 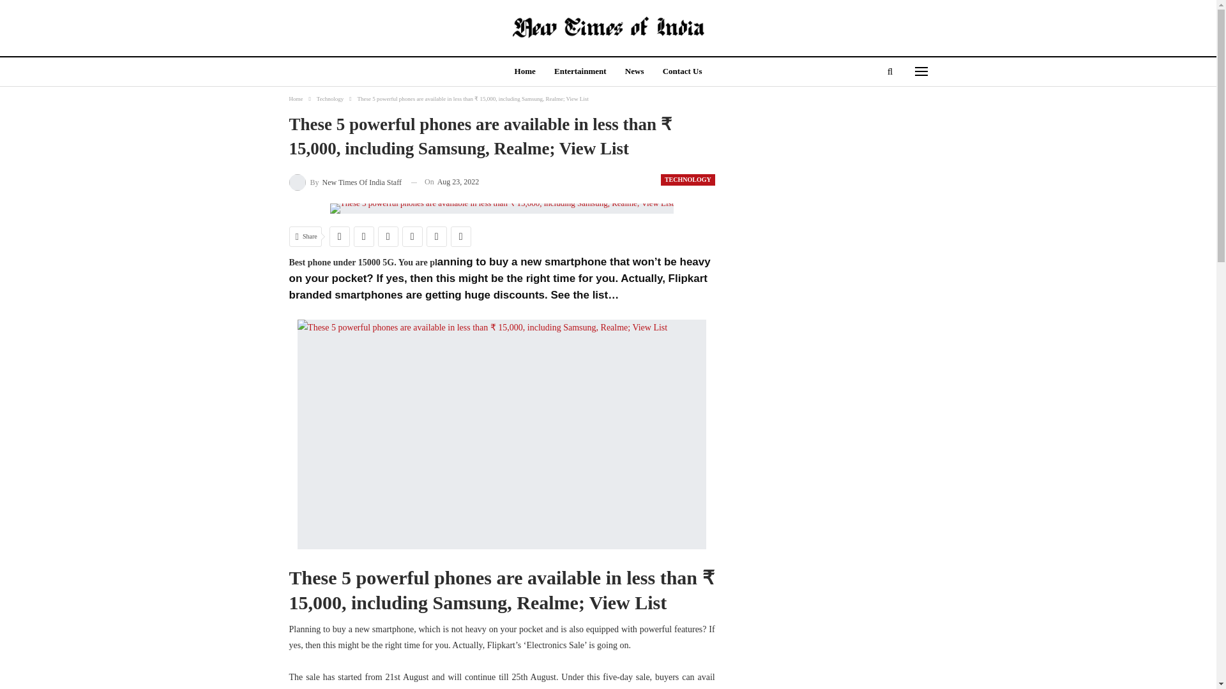 What do you see at coordinates (687, 180) in the screenshot?
I see `TECHNOLOGY` at bounding box center [687, 180].